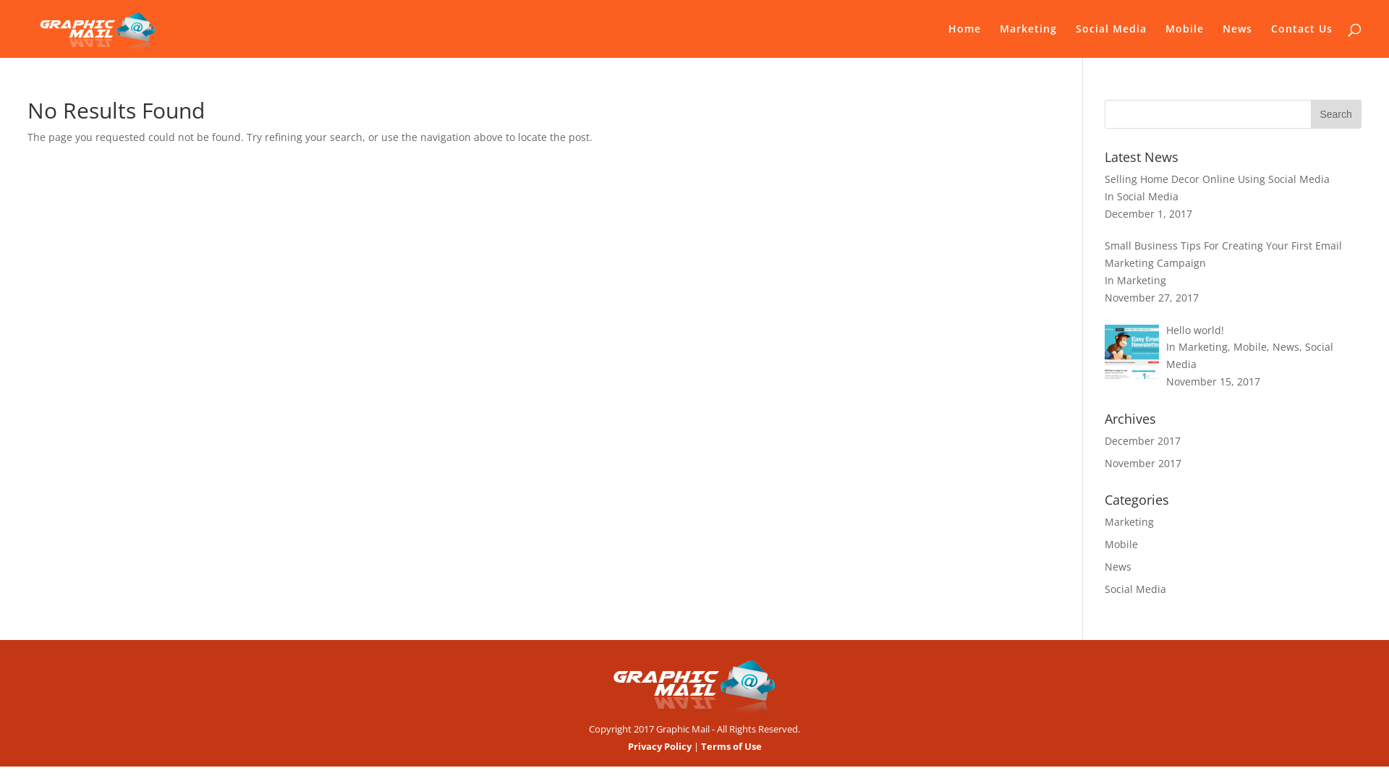  What do you see at coordinates (1217, 179) in the screenshot?
I see `Selling Home Decor Online Using Social Media` at bounding box center [1217, 179].